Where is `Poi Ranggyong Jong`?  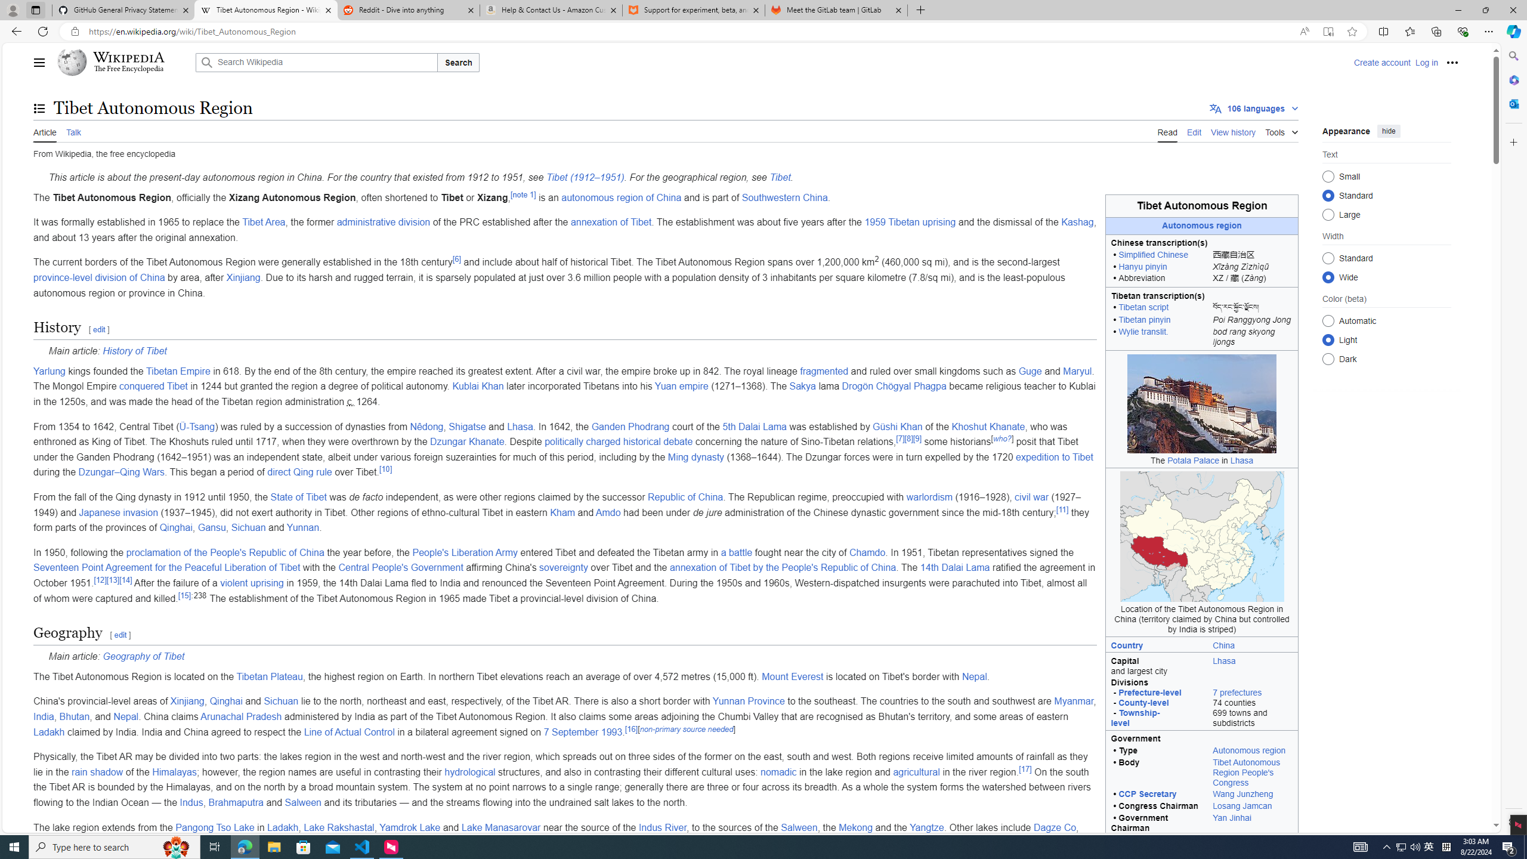 Poi Ranggyong Jong is located at coordinates (1253, 321).